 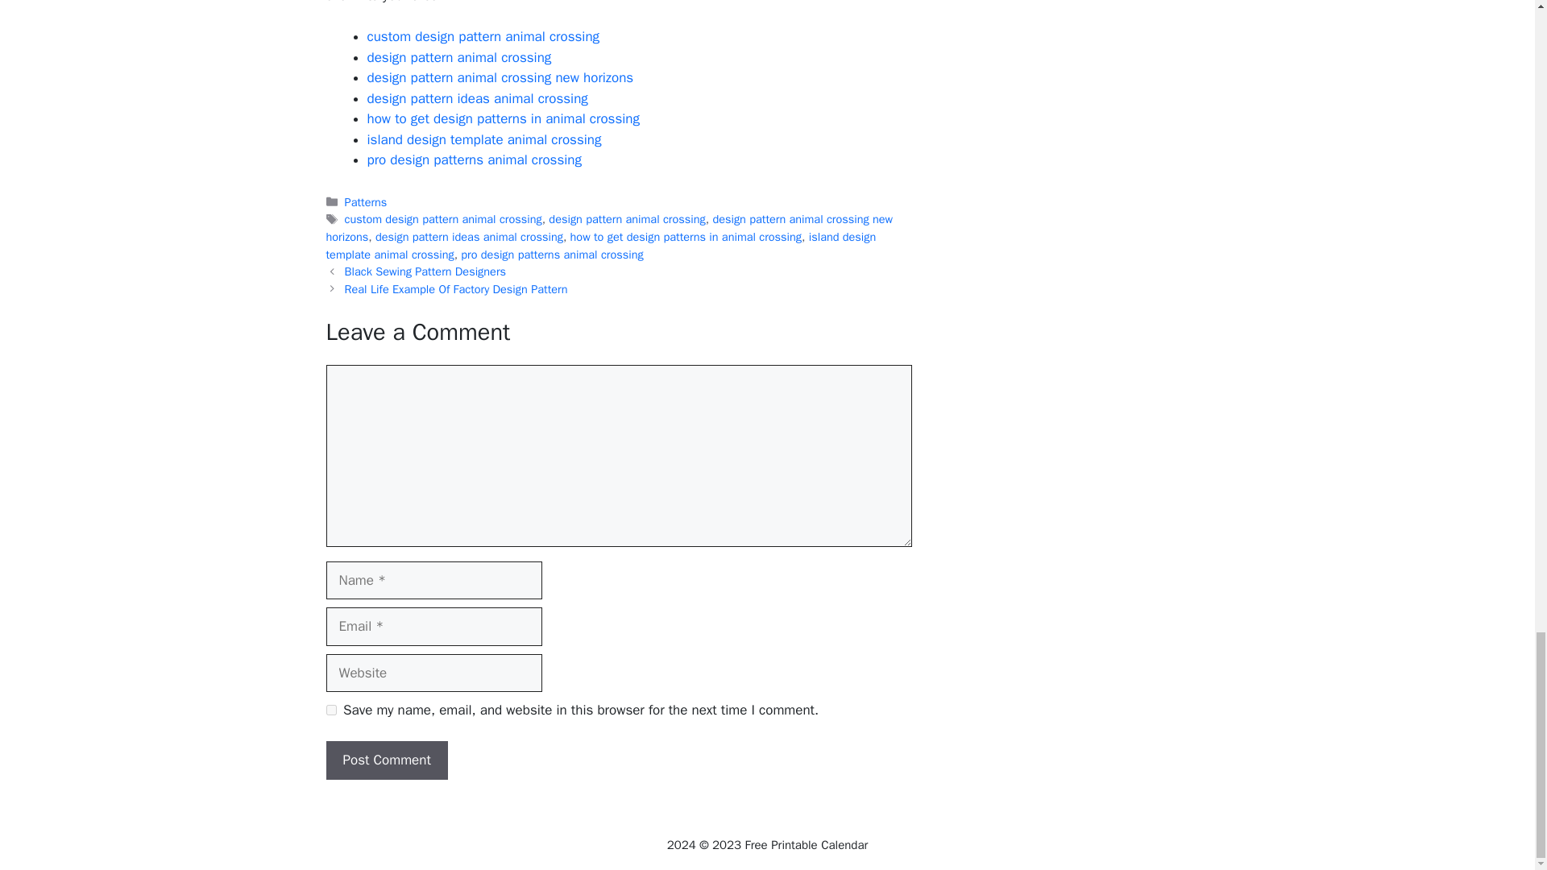 What do you see at coordinates (330, 709) in the screenshot?
I see `yes` at bounding box center [330, 709].